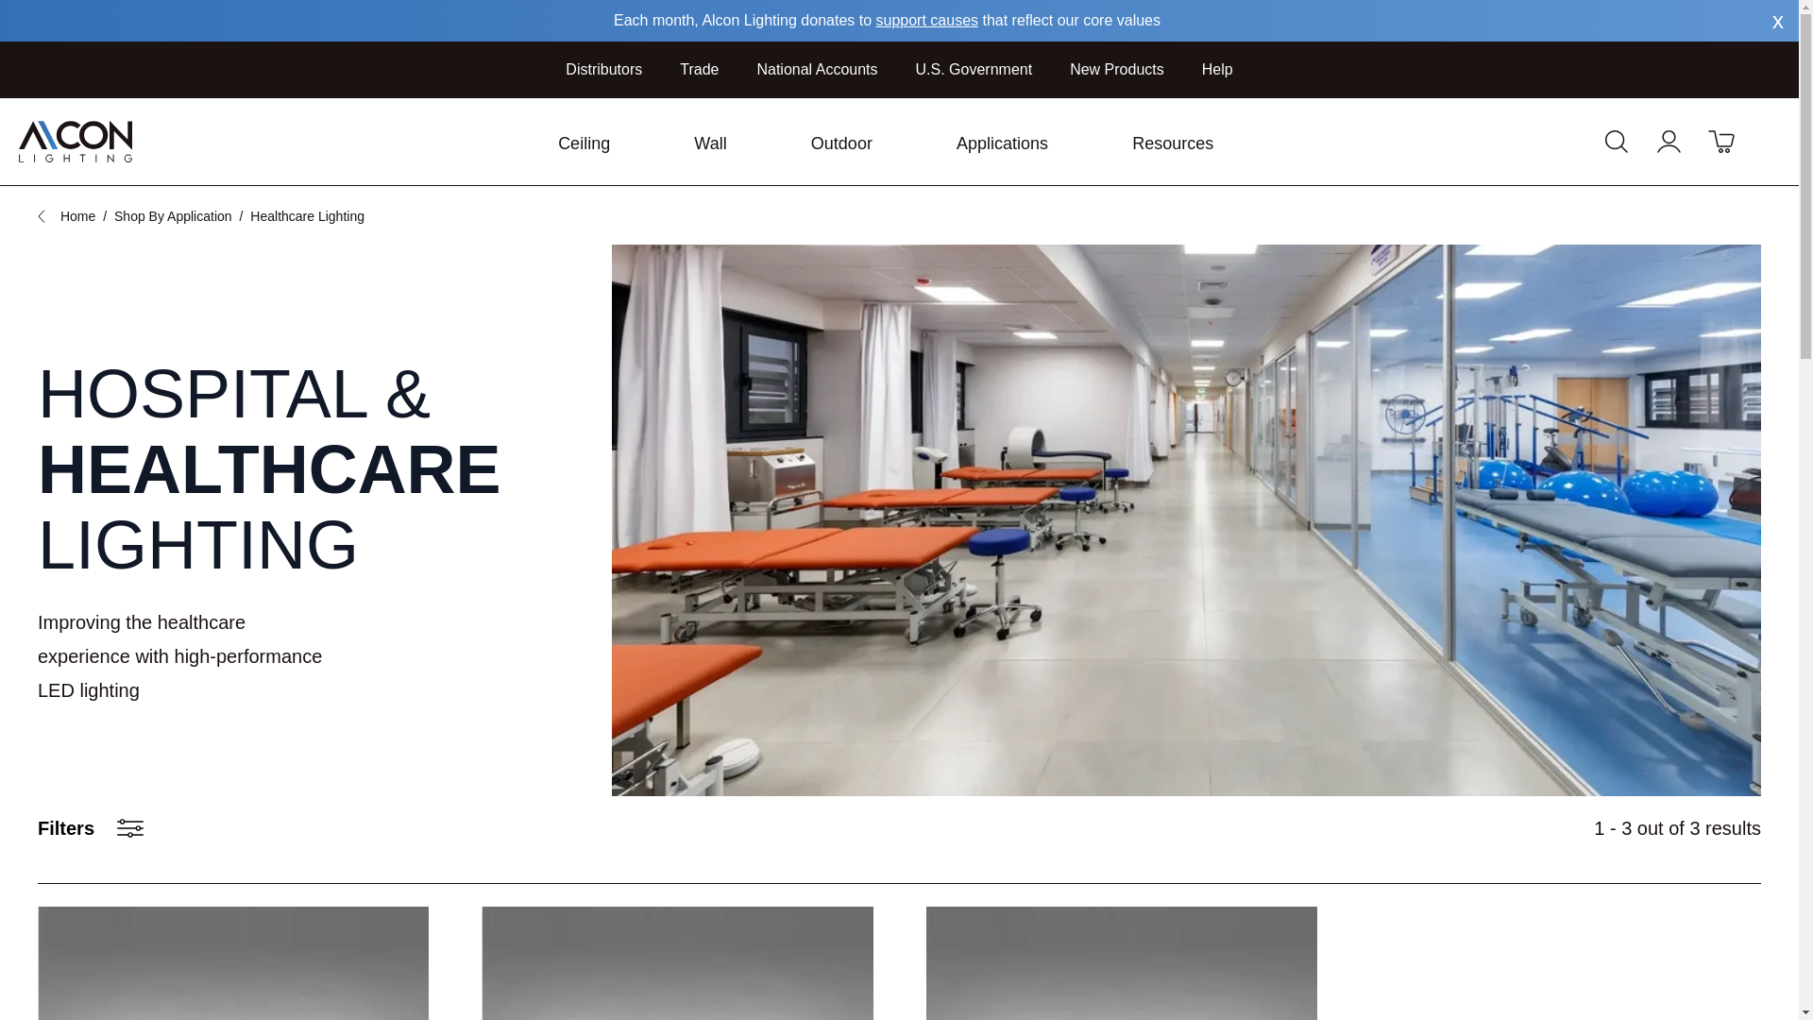 This screenshot has width=1813, height=1020. I want to click on Help, so click(1216, 69).